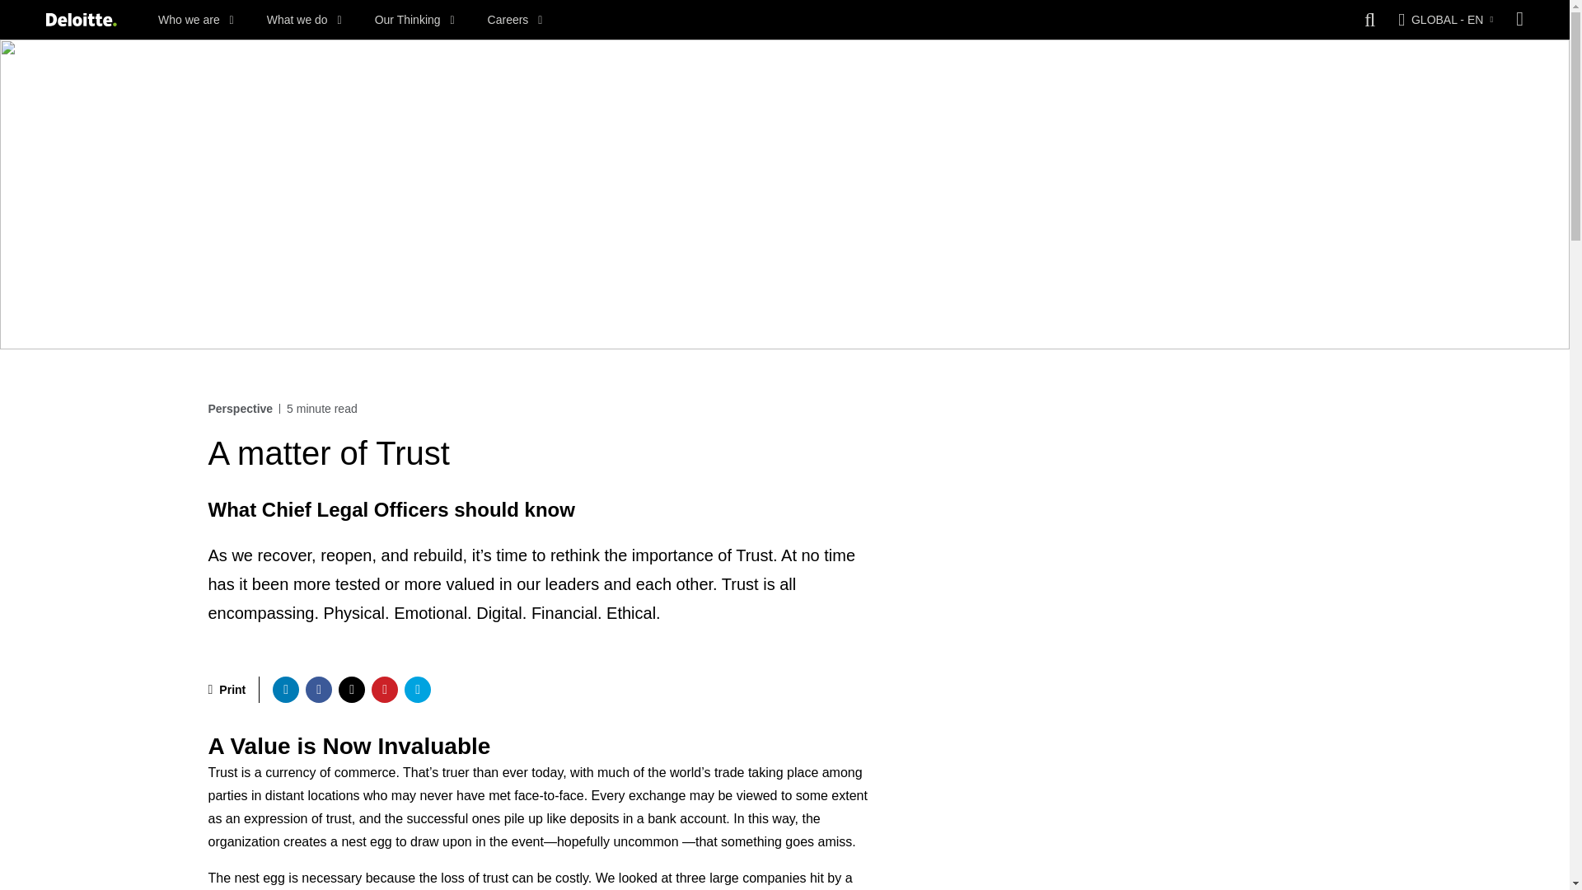 The image size is (1582, 890). Describe the element at coordinates (417, 689) in the screenshot. I see `share via email` at that location.